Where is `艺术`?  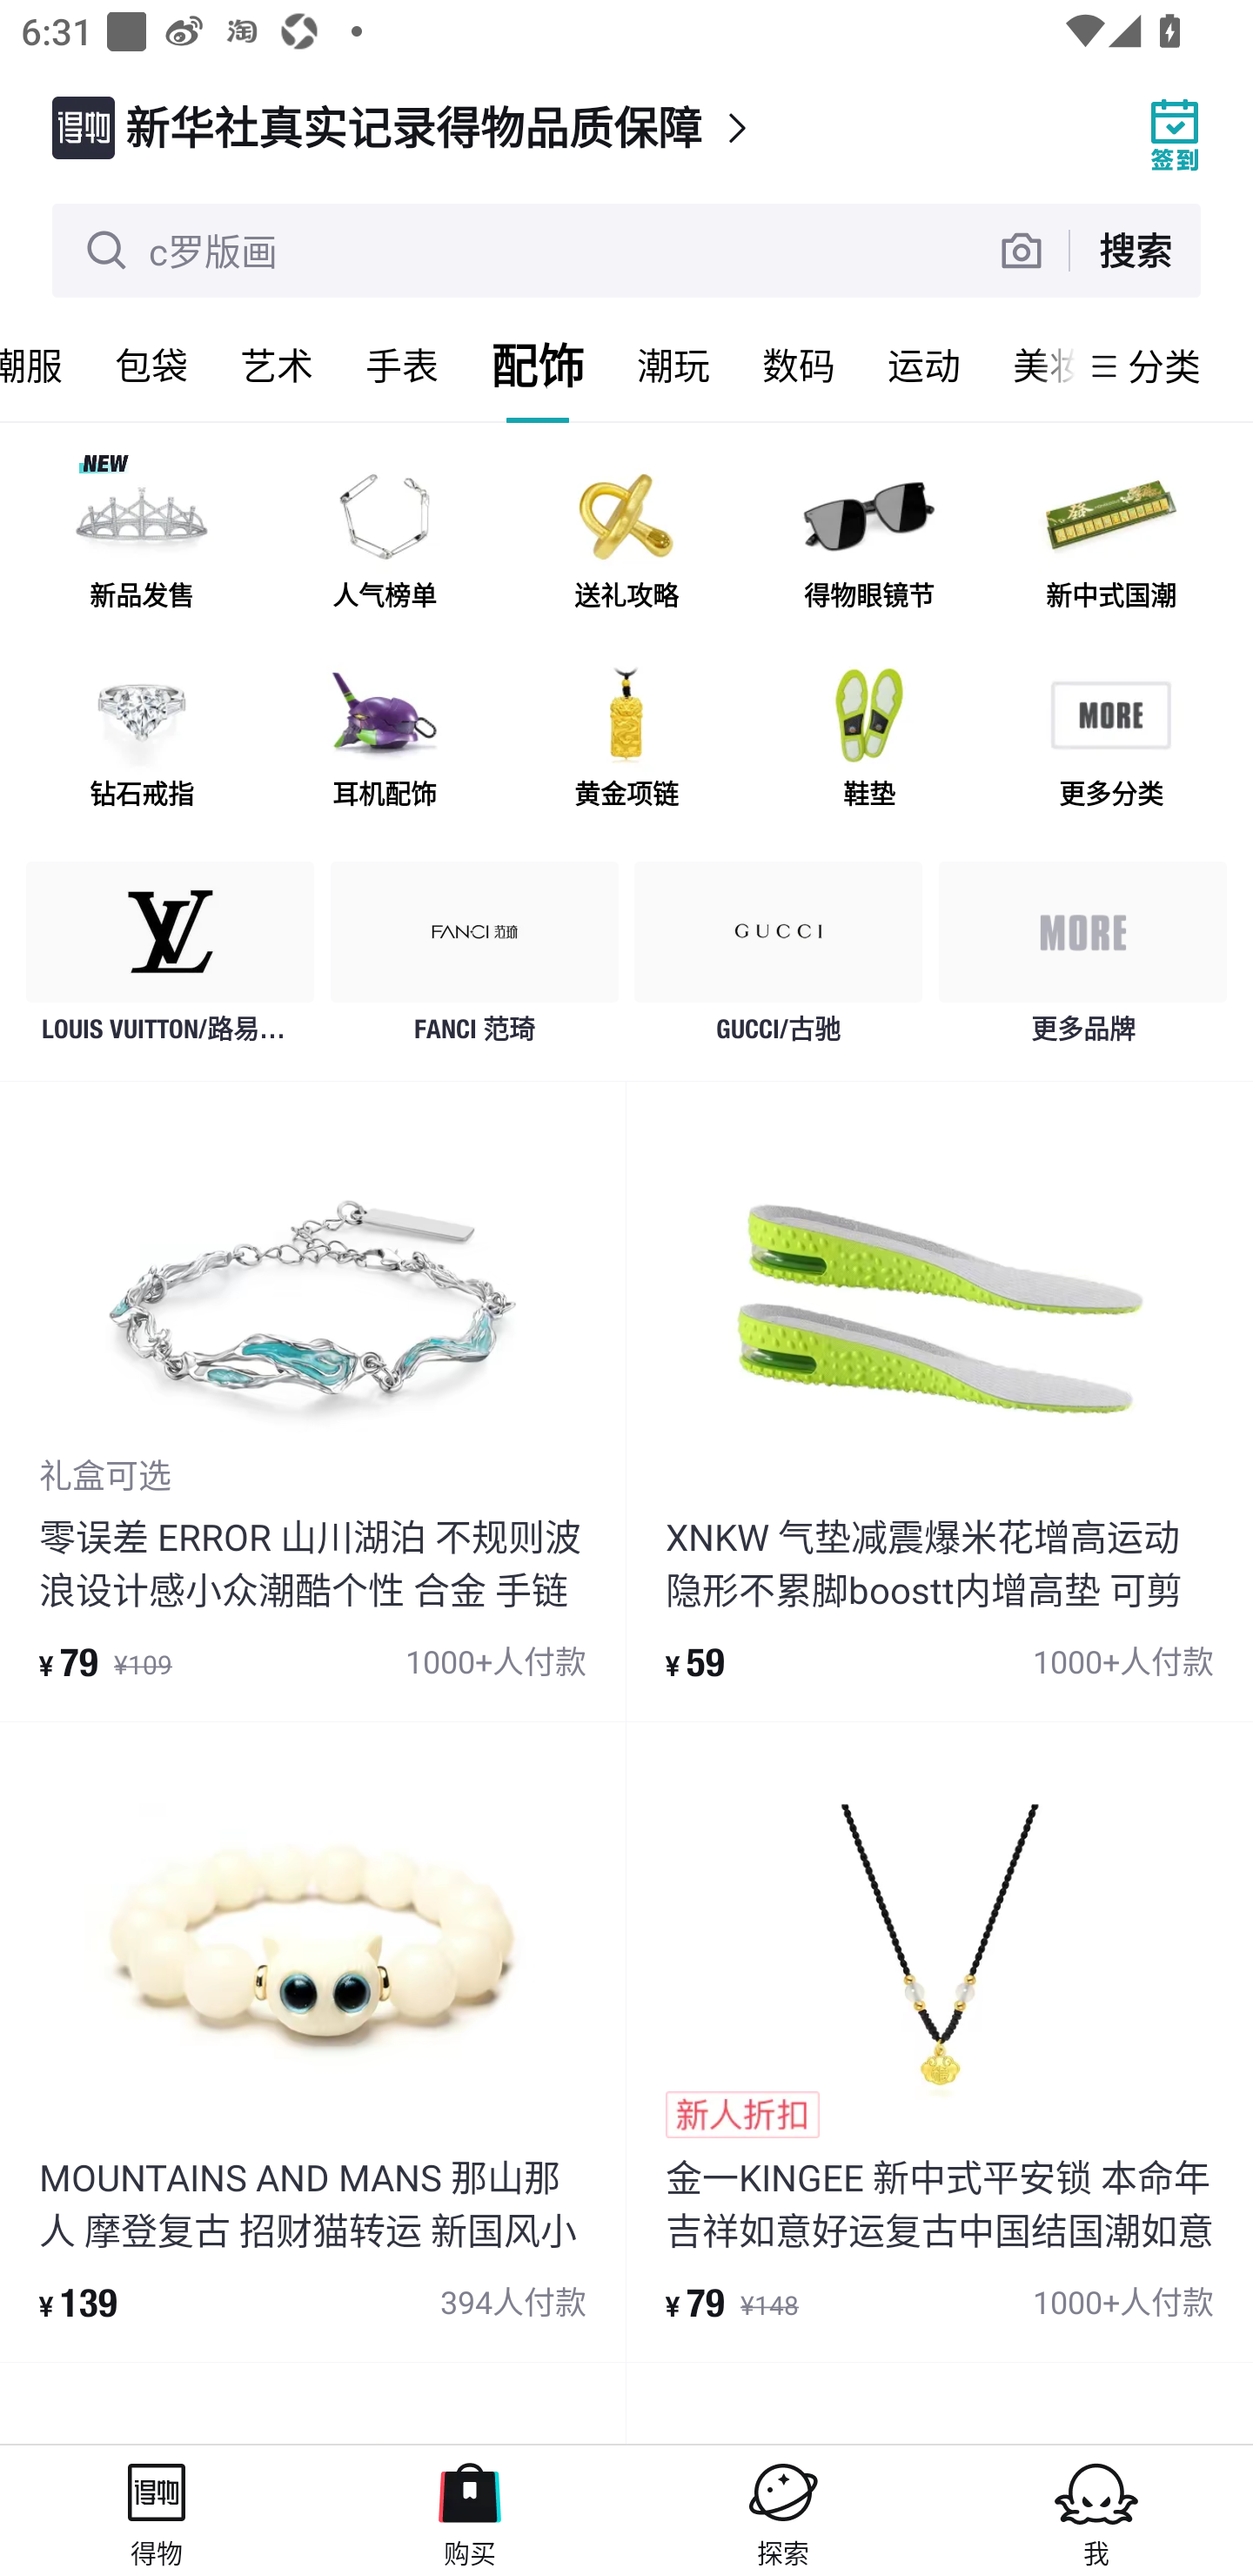 艺术 is located at coordinates (277, 366).